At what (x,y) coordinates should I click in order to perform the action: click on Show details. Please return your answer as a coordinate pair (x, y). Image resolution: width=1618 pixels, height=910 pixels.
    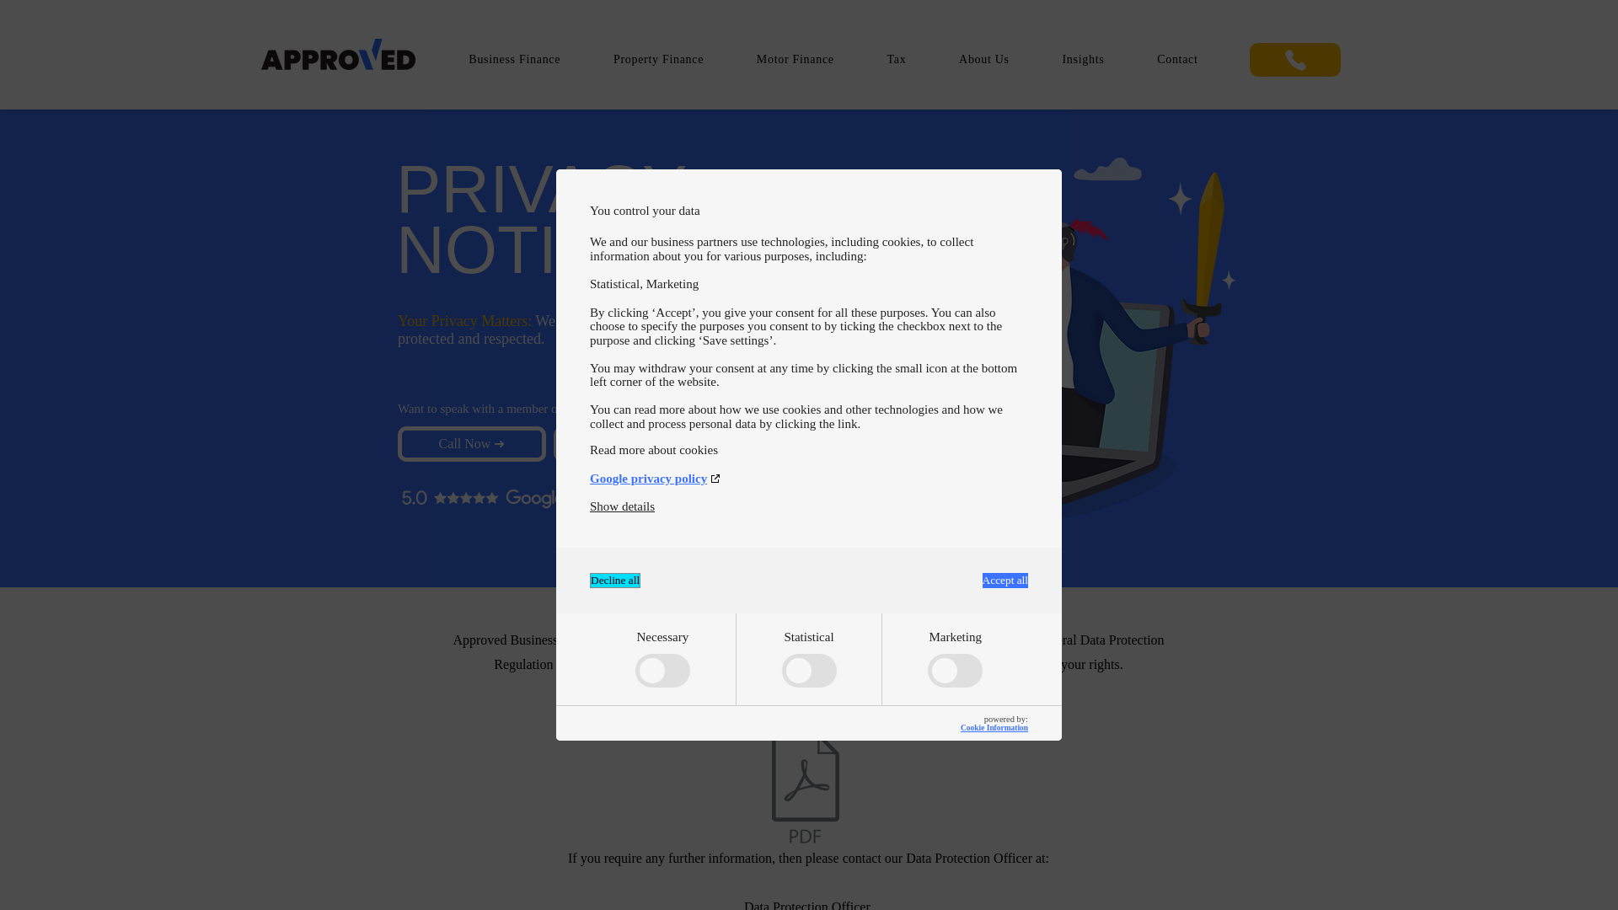
    Looking at the image, I should click on (622, 506).